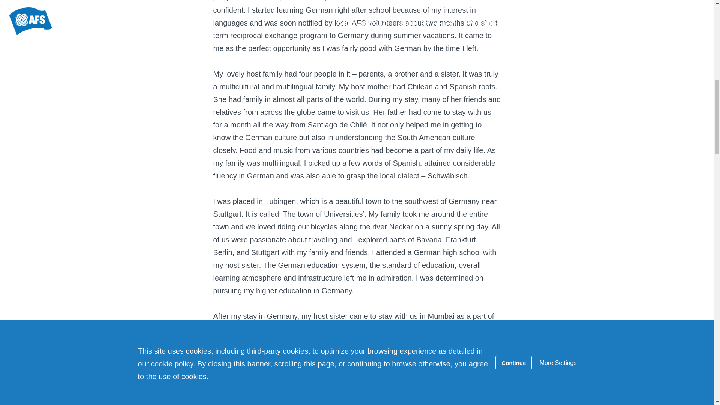  I want to click on on, so click(140, 238).